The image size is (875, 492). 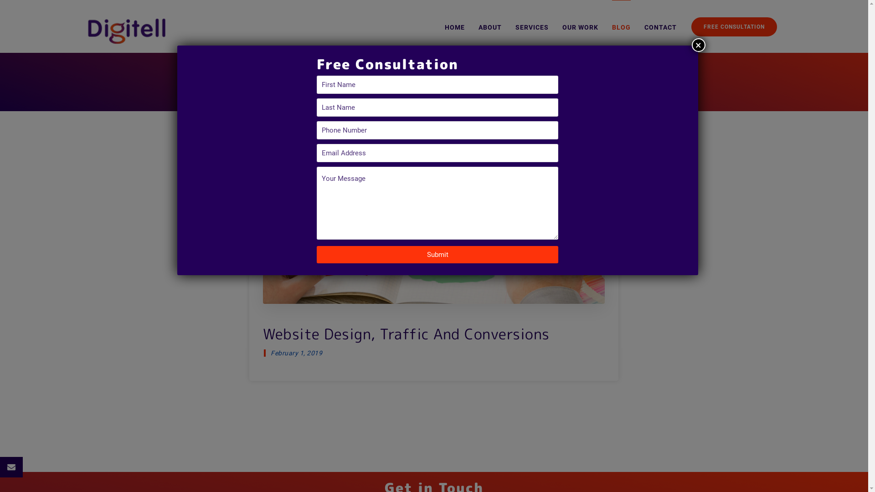 What do you see at coordinates (734, 27) in the screenshot?
I see `FREE CONSULTATION` at bounding box center [734, 27].